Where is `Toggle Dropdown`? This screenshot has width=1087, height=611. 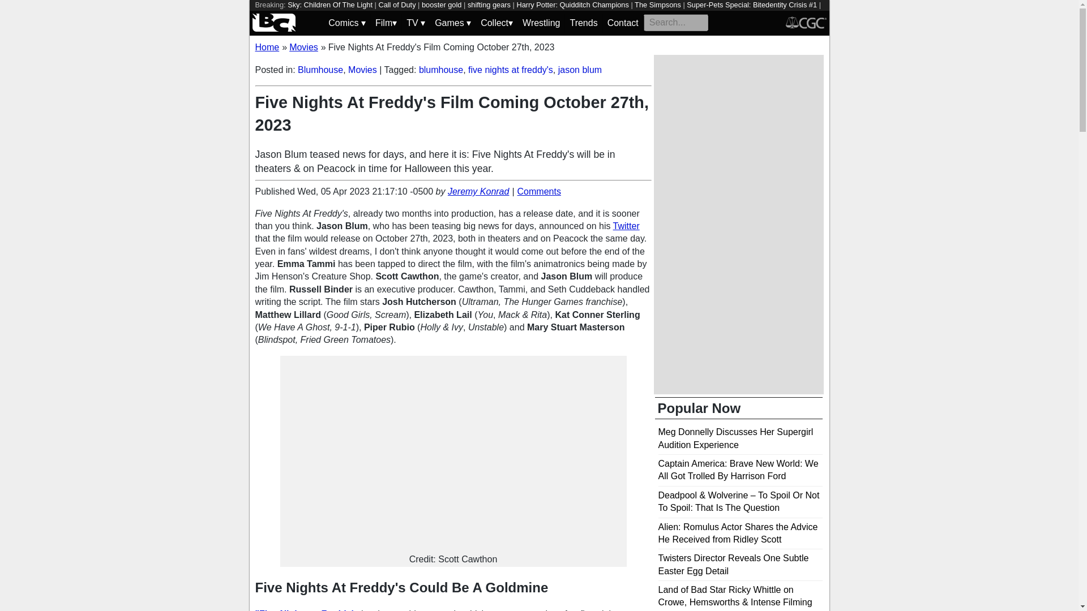 Toggle Dropdown is located at coordinates (386, 23).